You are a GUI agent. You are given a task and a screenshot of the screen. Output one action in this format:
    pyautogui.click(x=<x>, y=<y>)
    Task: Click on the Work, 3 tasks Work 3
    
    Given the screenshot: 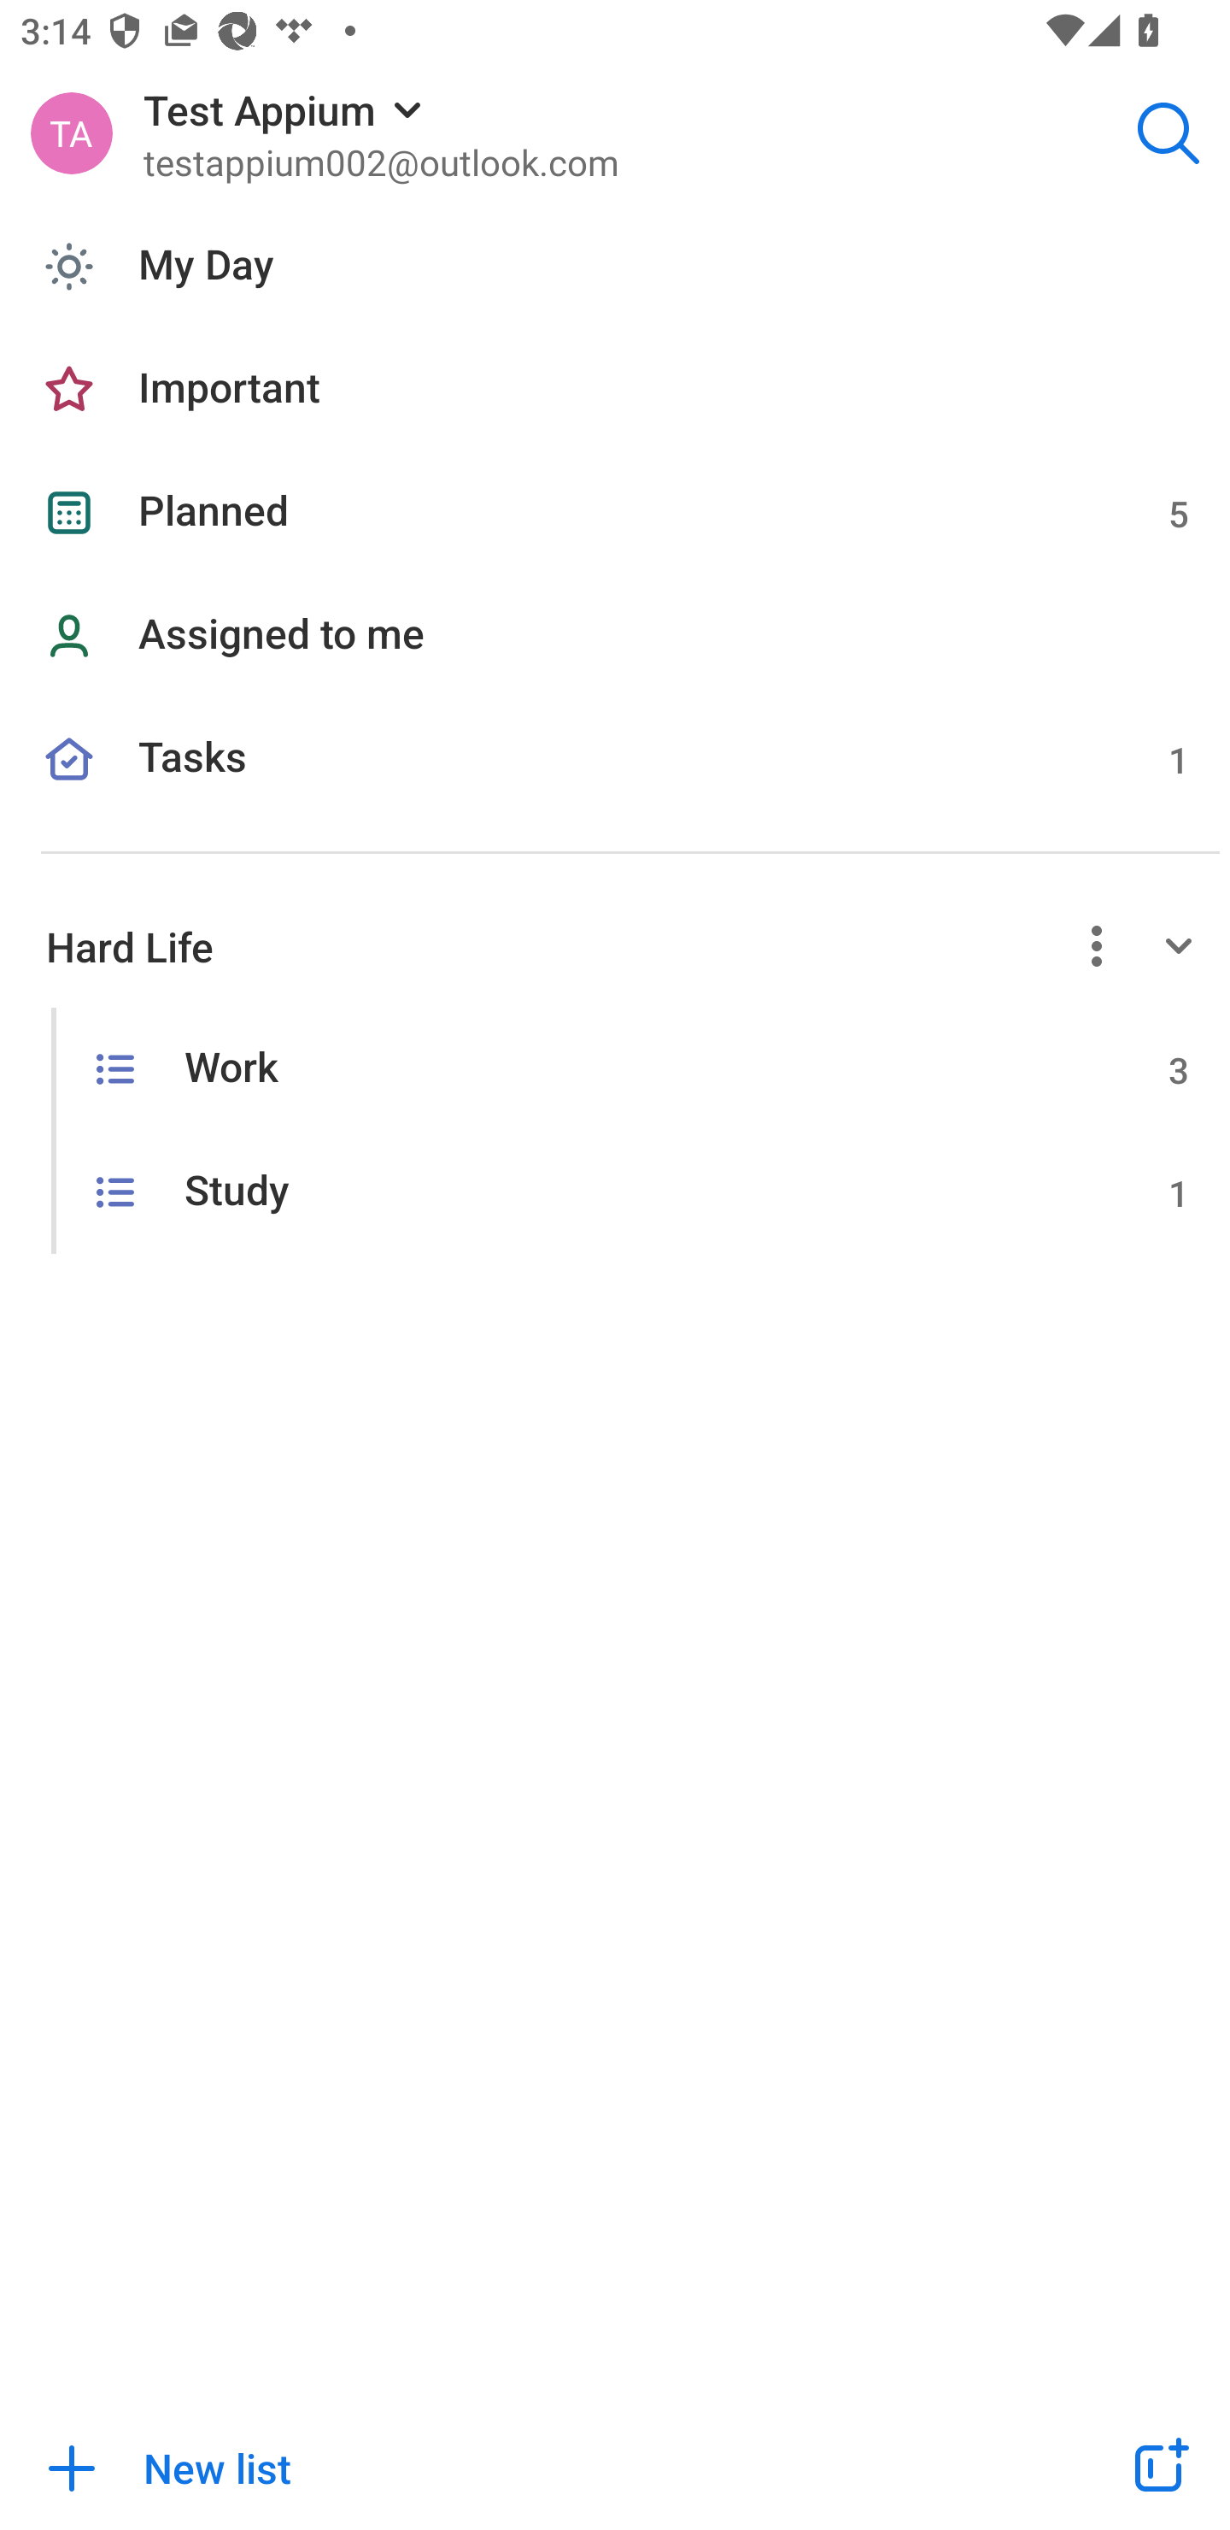 What is the action you would take?
    pyautogui.click(x=615, y=1068)
    